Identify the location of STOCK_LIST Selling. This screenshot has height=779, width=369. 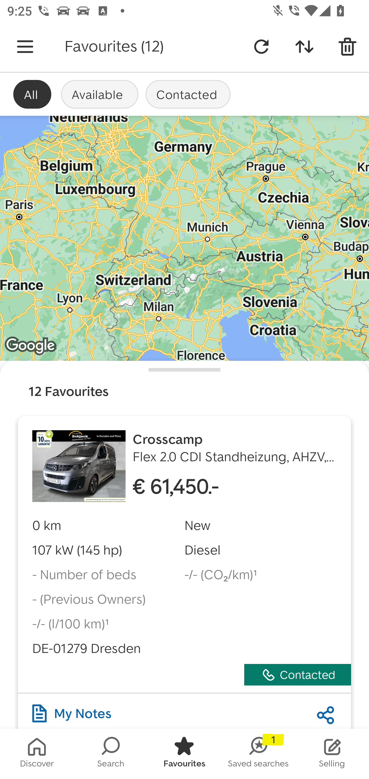
(332, 754).